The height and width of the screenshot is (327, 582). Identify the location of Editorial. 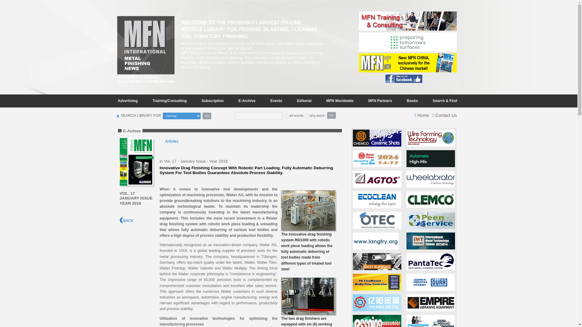
(304, 101).